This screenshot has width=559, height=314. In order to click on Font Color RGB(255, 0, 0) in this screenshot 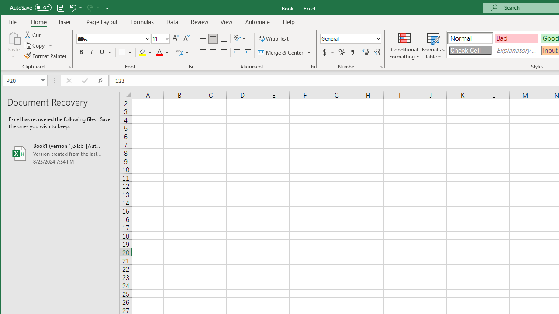, I will do `click(159, 52)`.